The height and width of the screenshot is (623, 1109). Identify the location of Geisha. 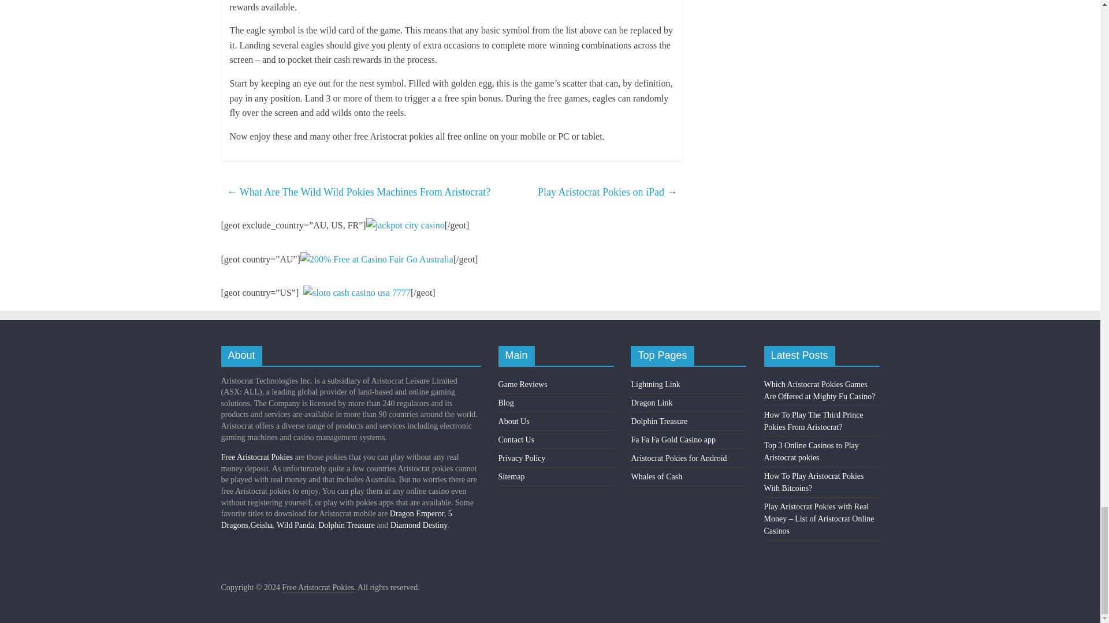
(261, 525).